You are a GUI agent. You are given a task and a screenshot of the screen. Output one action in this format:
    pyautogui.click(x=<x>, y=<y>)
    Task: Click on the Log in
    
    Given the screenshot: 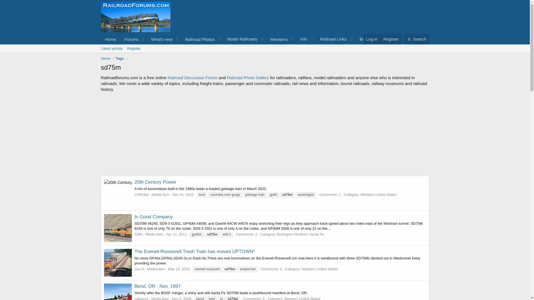 What is the action you would take?
    pyautogui.click(x=416, y=39)
    